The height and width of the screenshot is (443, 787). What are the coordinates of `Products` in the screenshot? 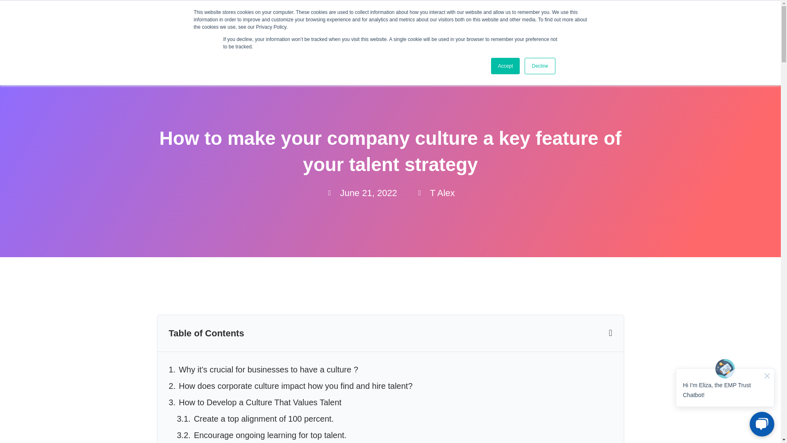 It's located at (365, 44).